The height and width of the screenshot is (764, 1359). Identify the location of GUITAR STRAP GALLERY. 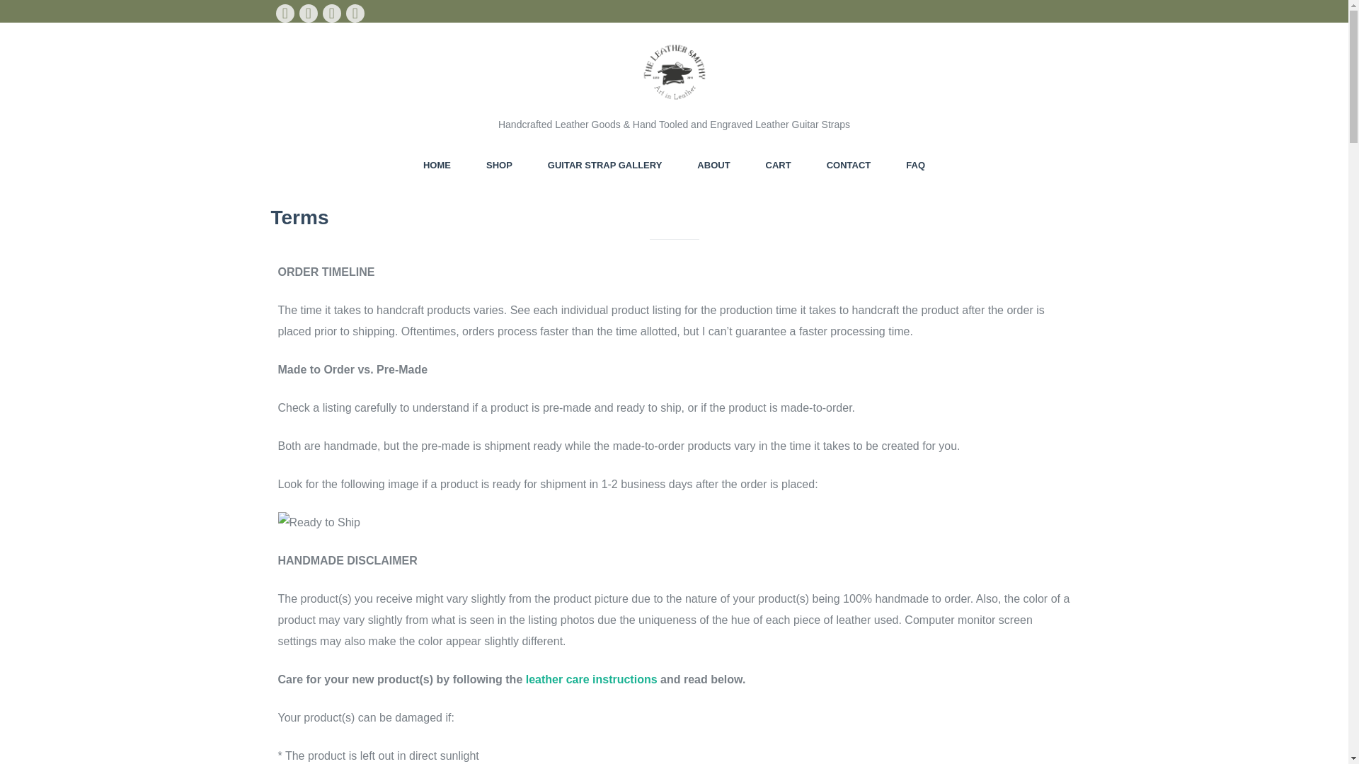
(604, 166).